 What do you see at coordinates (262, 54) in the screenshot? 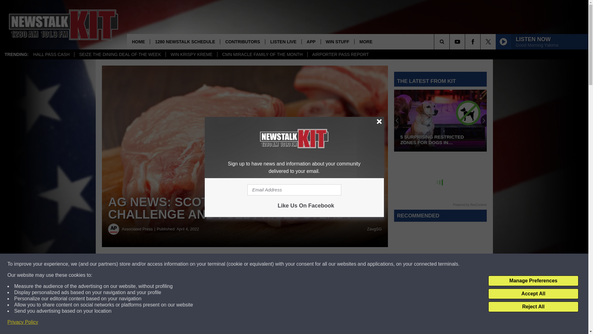
I see `CMN MIRACLE FAMILY OF THE MONTH` at bounding box center [262, 54].